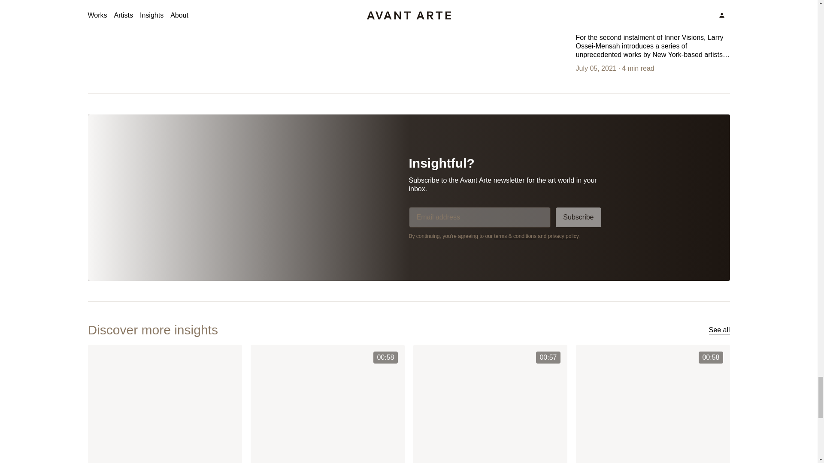 This screenshot has height=463, width=824. Describe the element at coordinates (327, 404) in the screenshot. I see `Black and white photo of Georgia O'Keefe` at that location.